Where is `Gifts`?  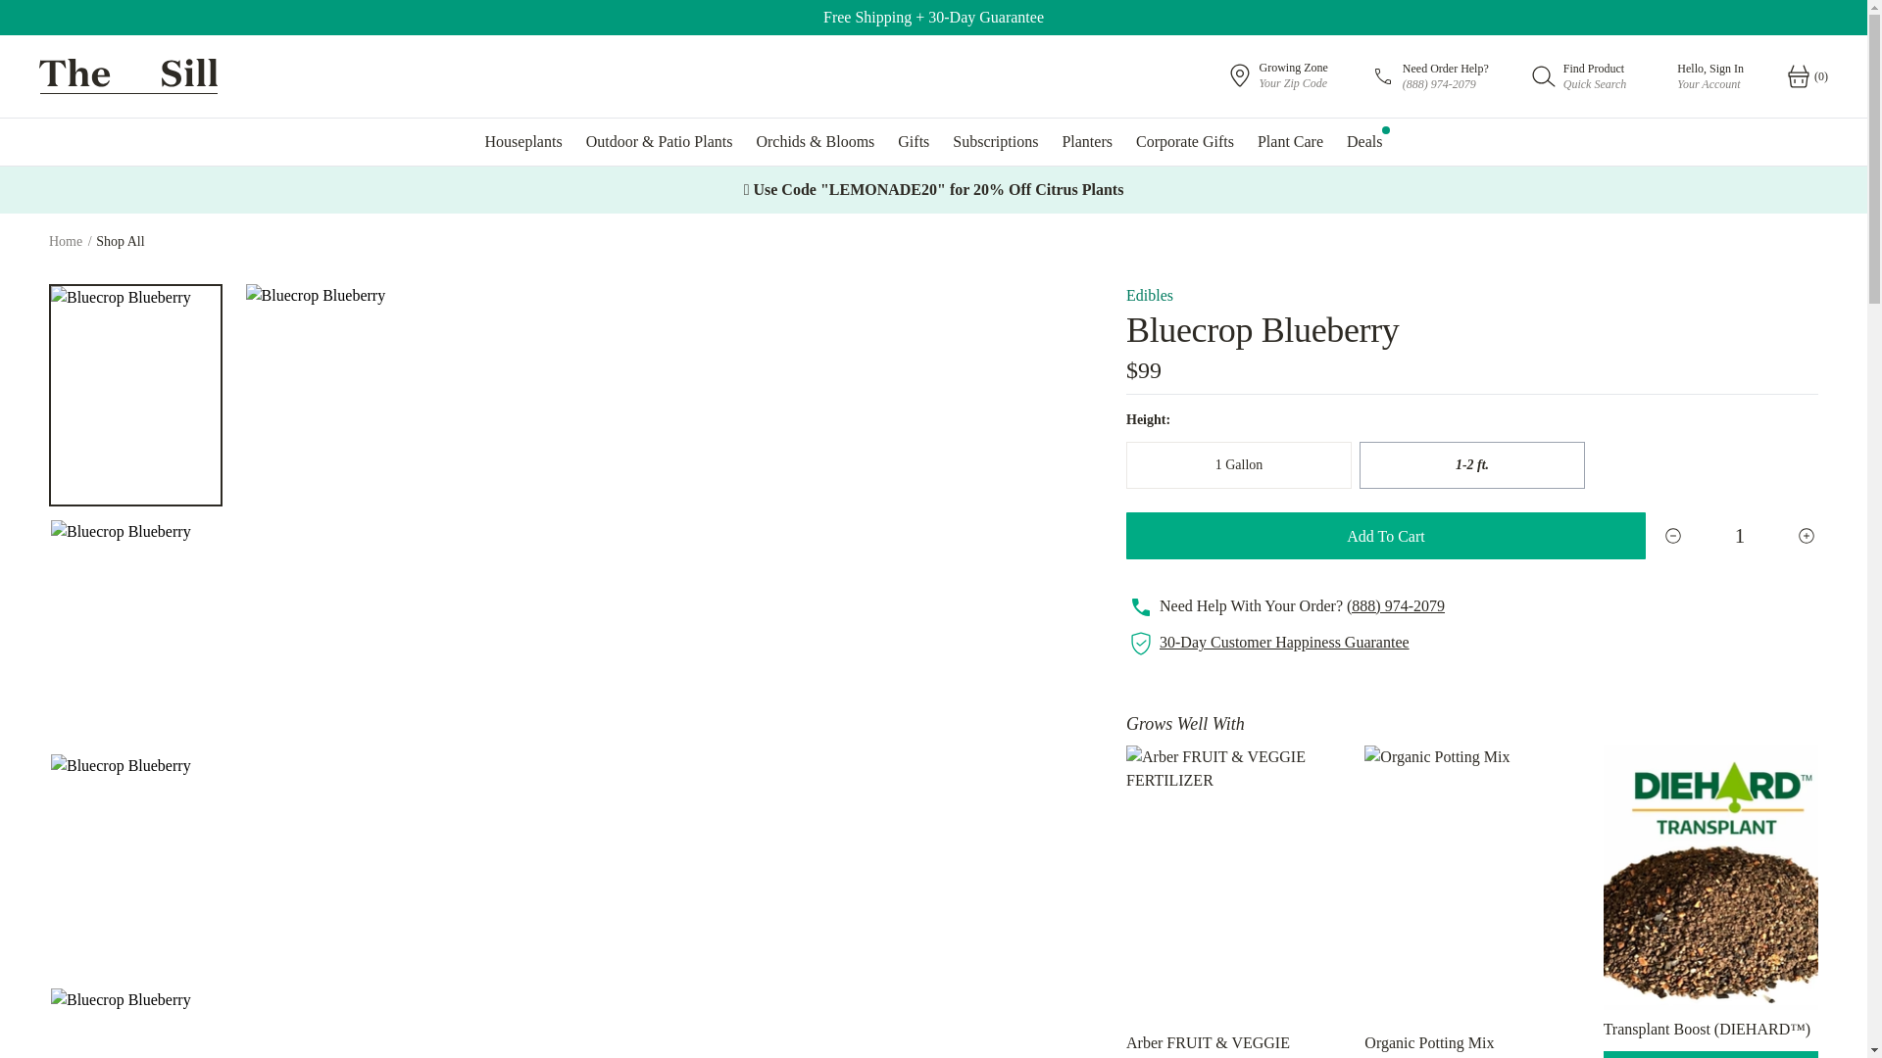
Gifts is located at coordinates (1364, 141).